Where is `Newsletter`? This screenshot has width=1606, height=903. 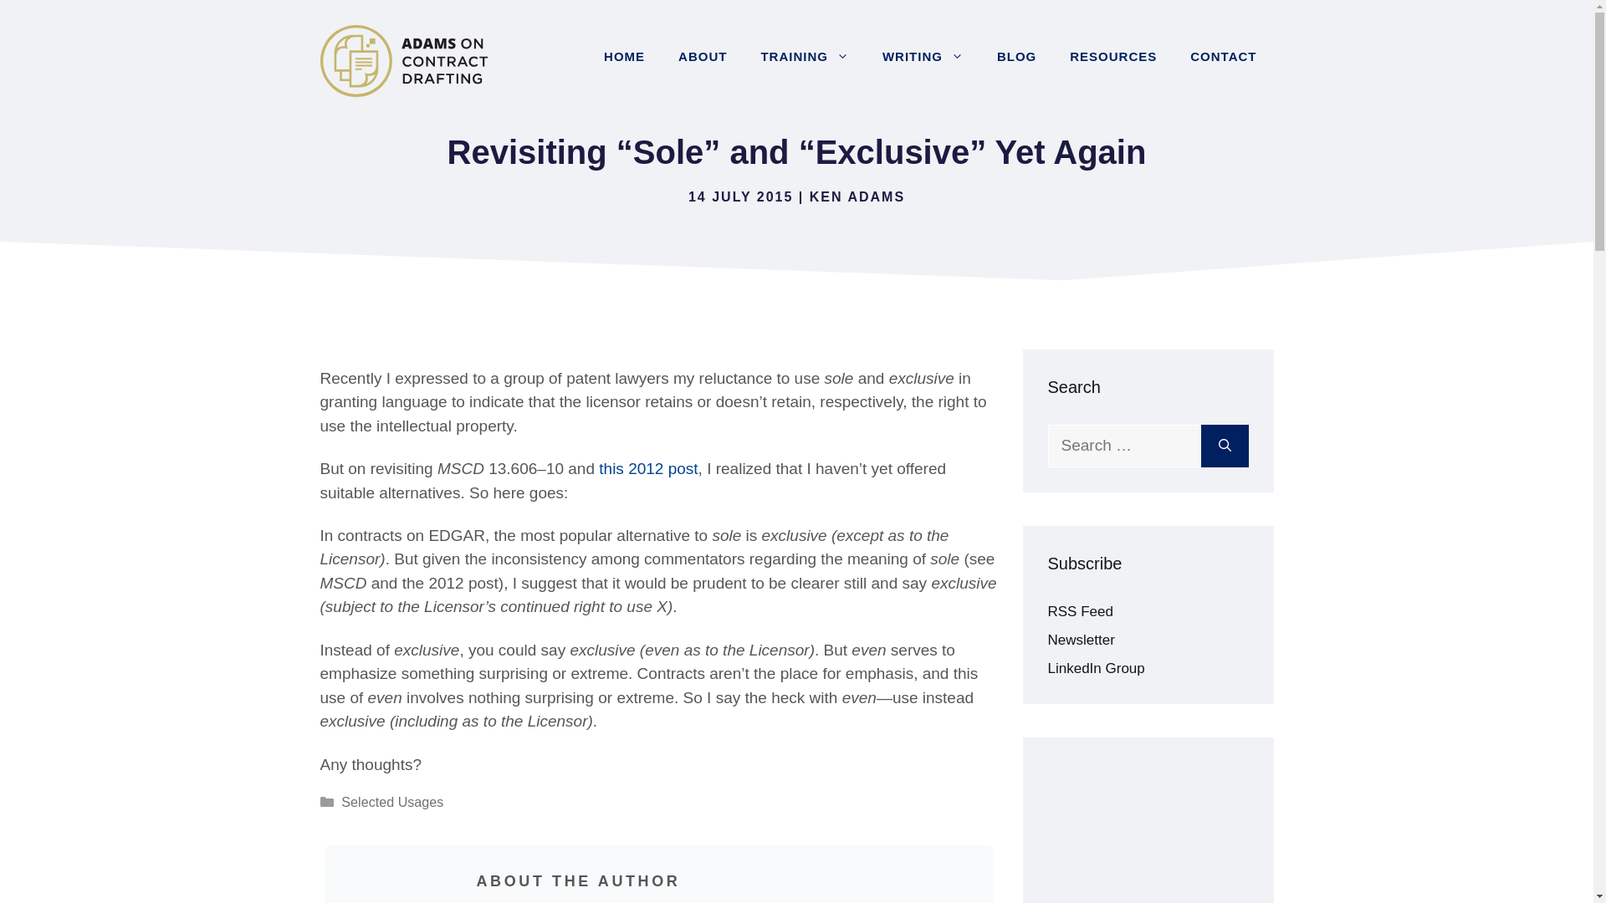 Newsletter is located at coordinates (1081, 640).